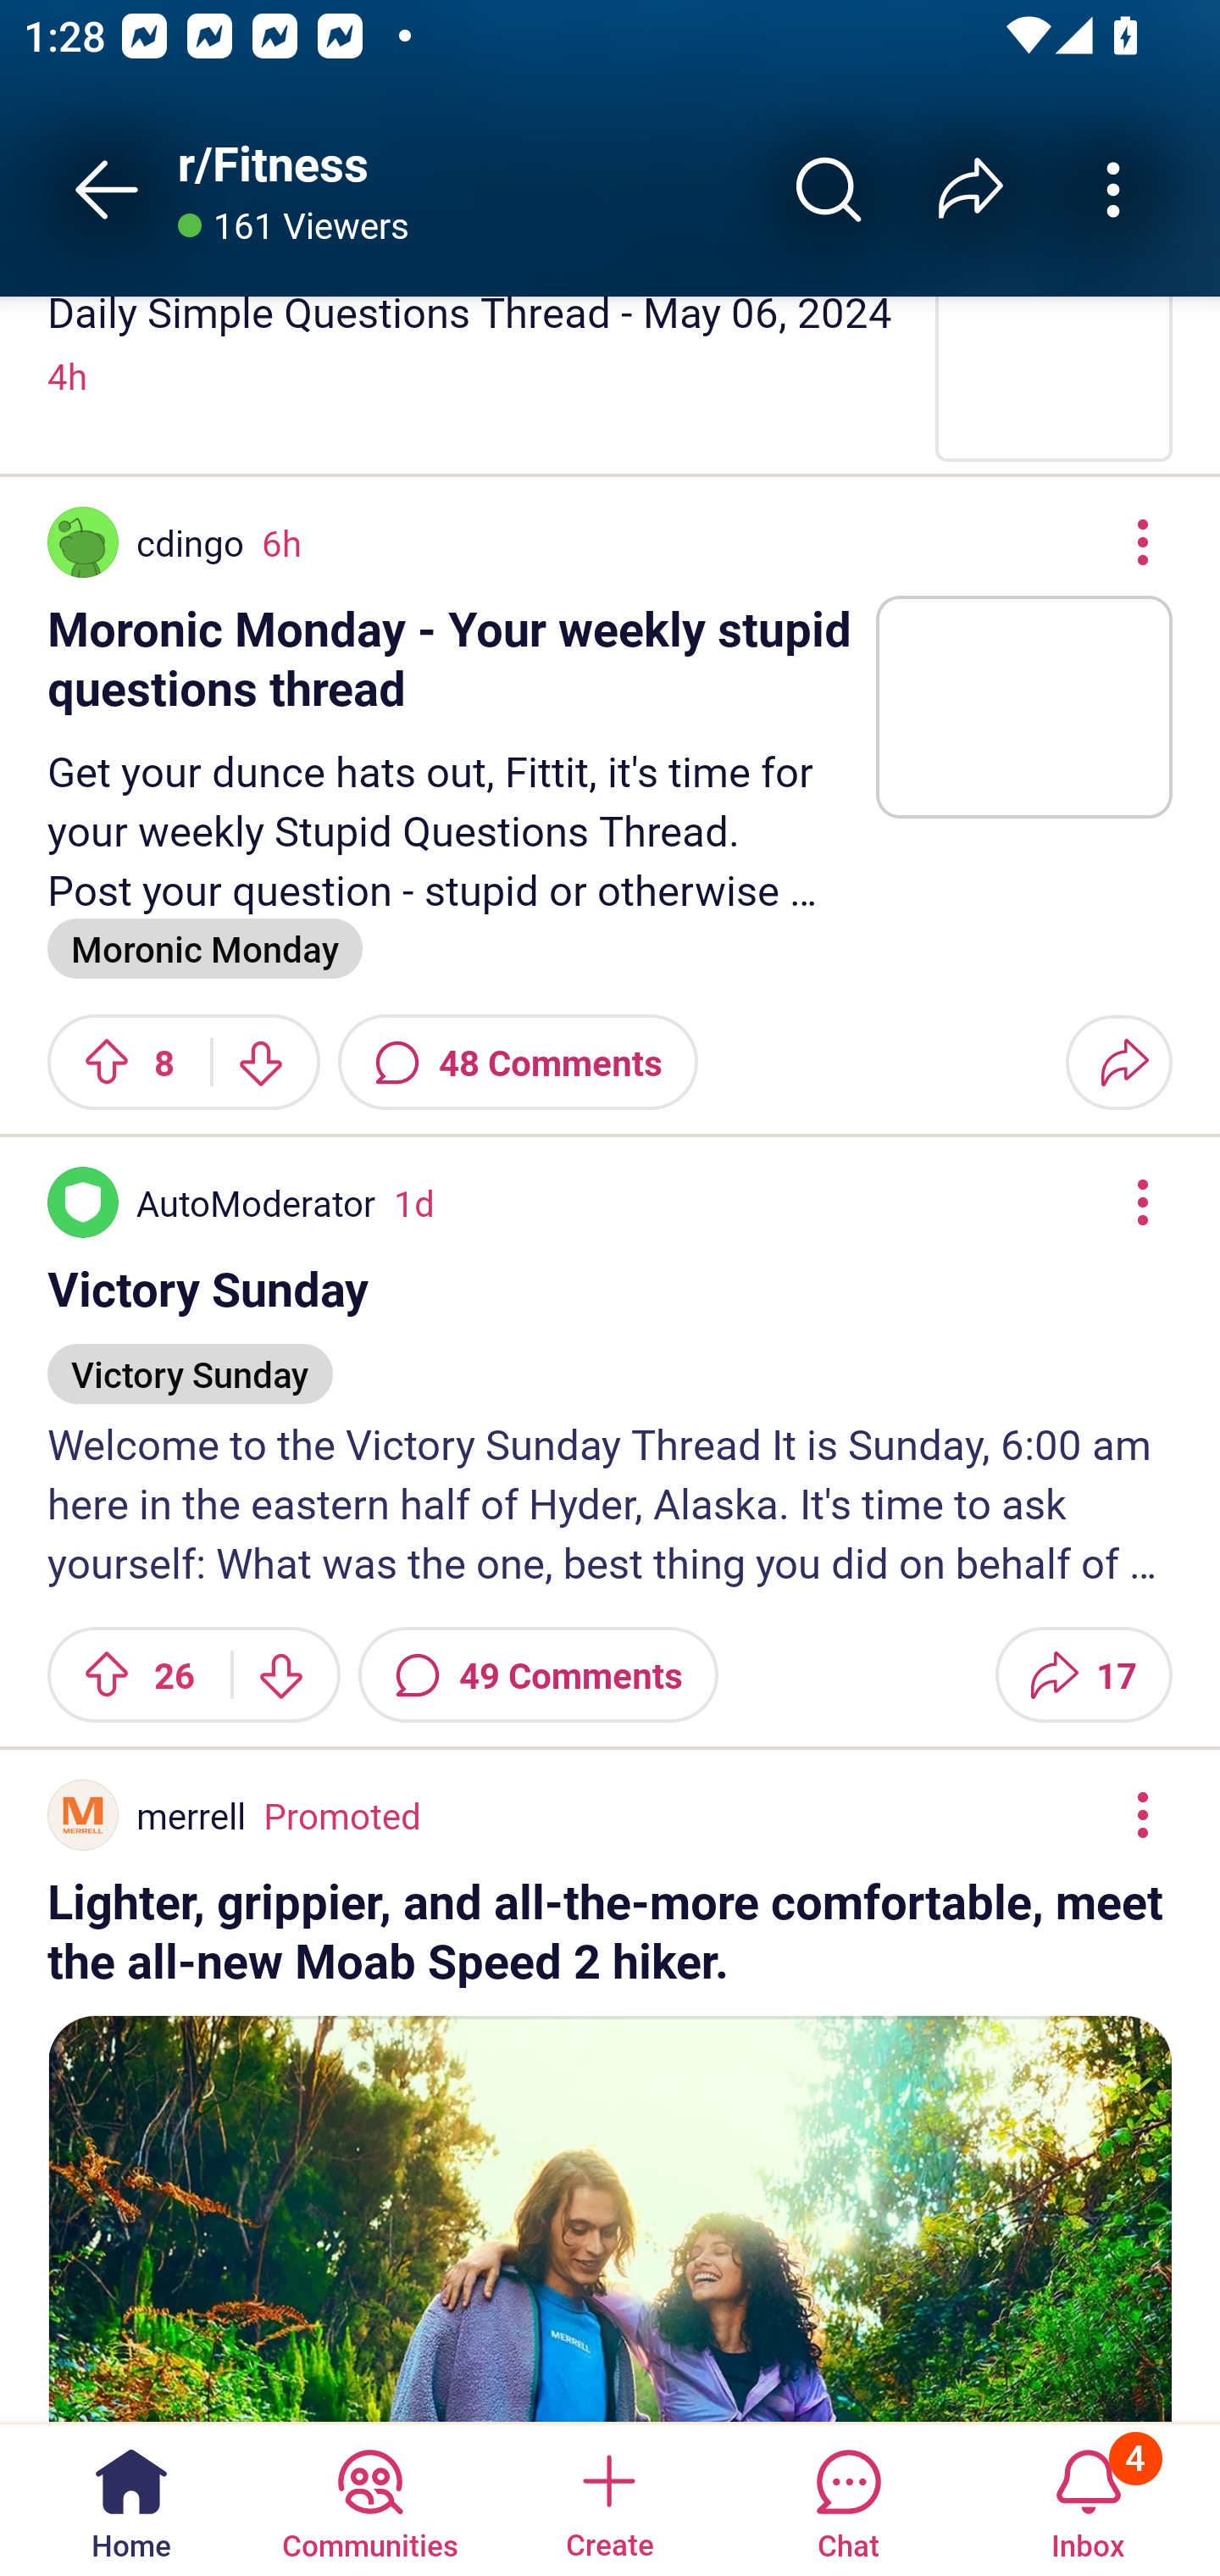  I want to click on Victory Sunday, so click(190, 1360).